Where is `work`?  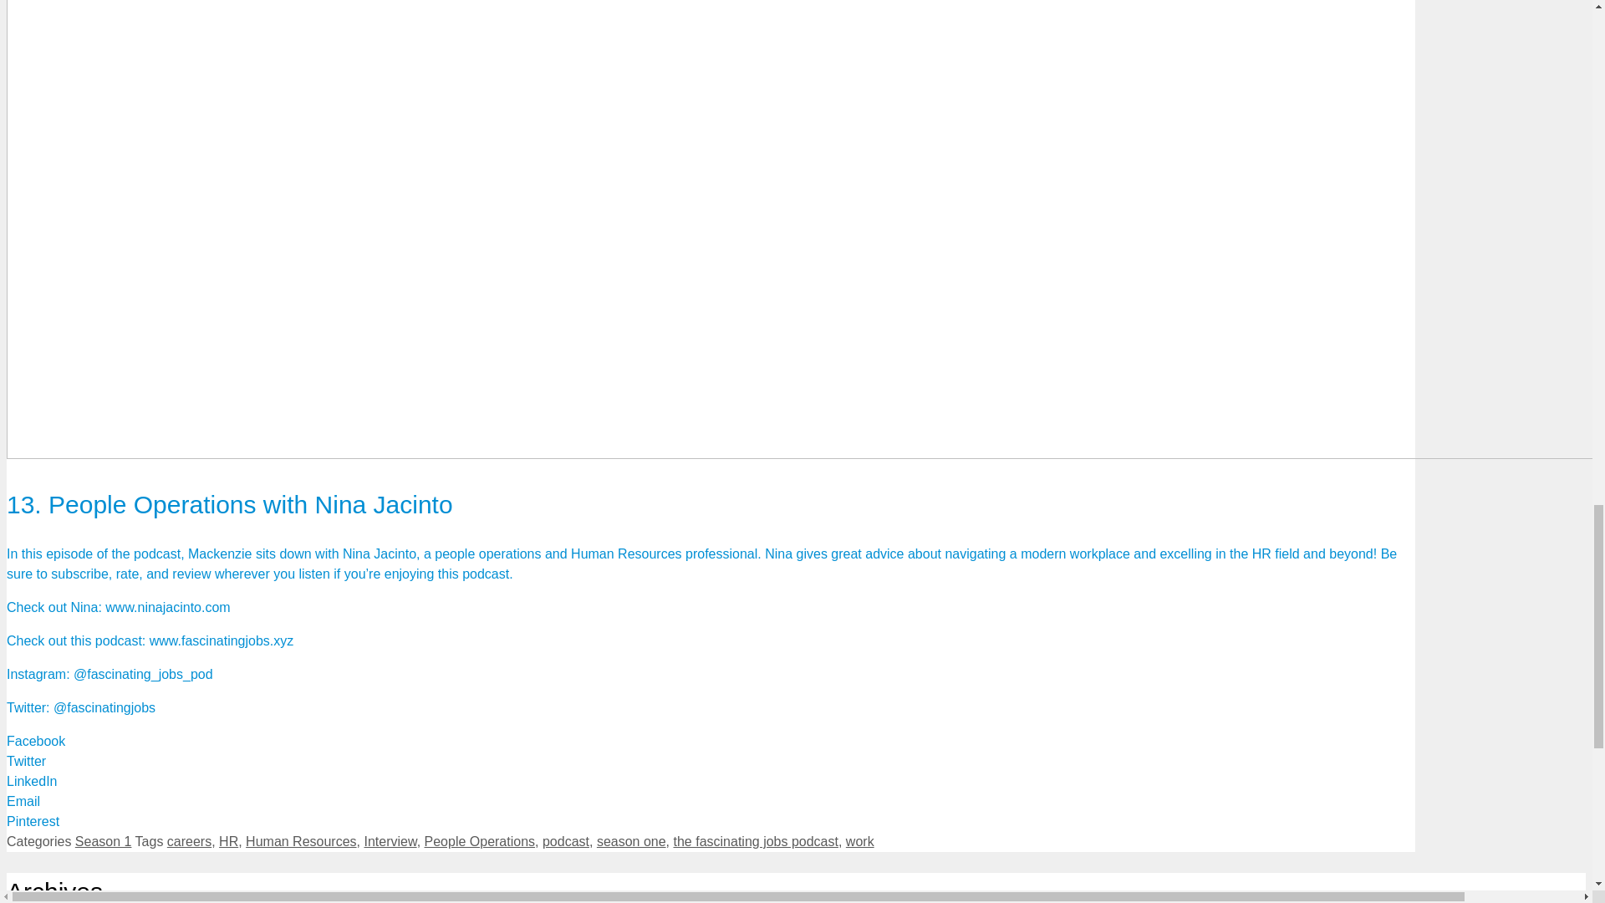
work is located at coordinates (859, 841).